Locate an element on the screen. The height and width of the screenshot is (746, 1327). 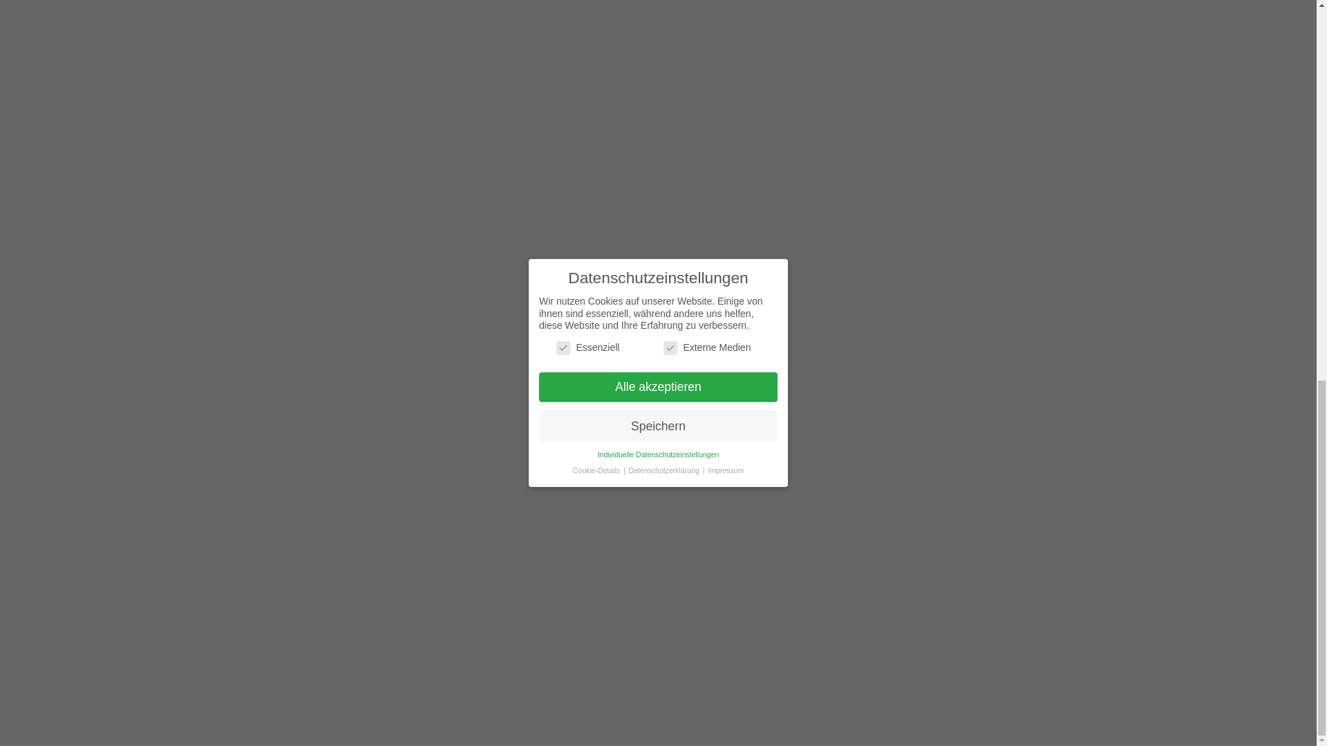
Gachua FO Inlesee - Der Nano-Channa is located at coordinates (930, 65).